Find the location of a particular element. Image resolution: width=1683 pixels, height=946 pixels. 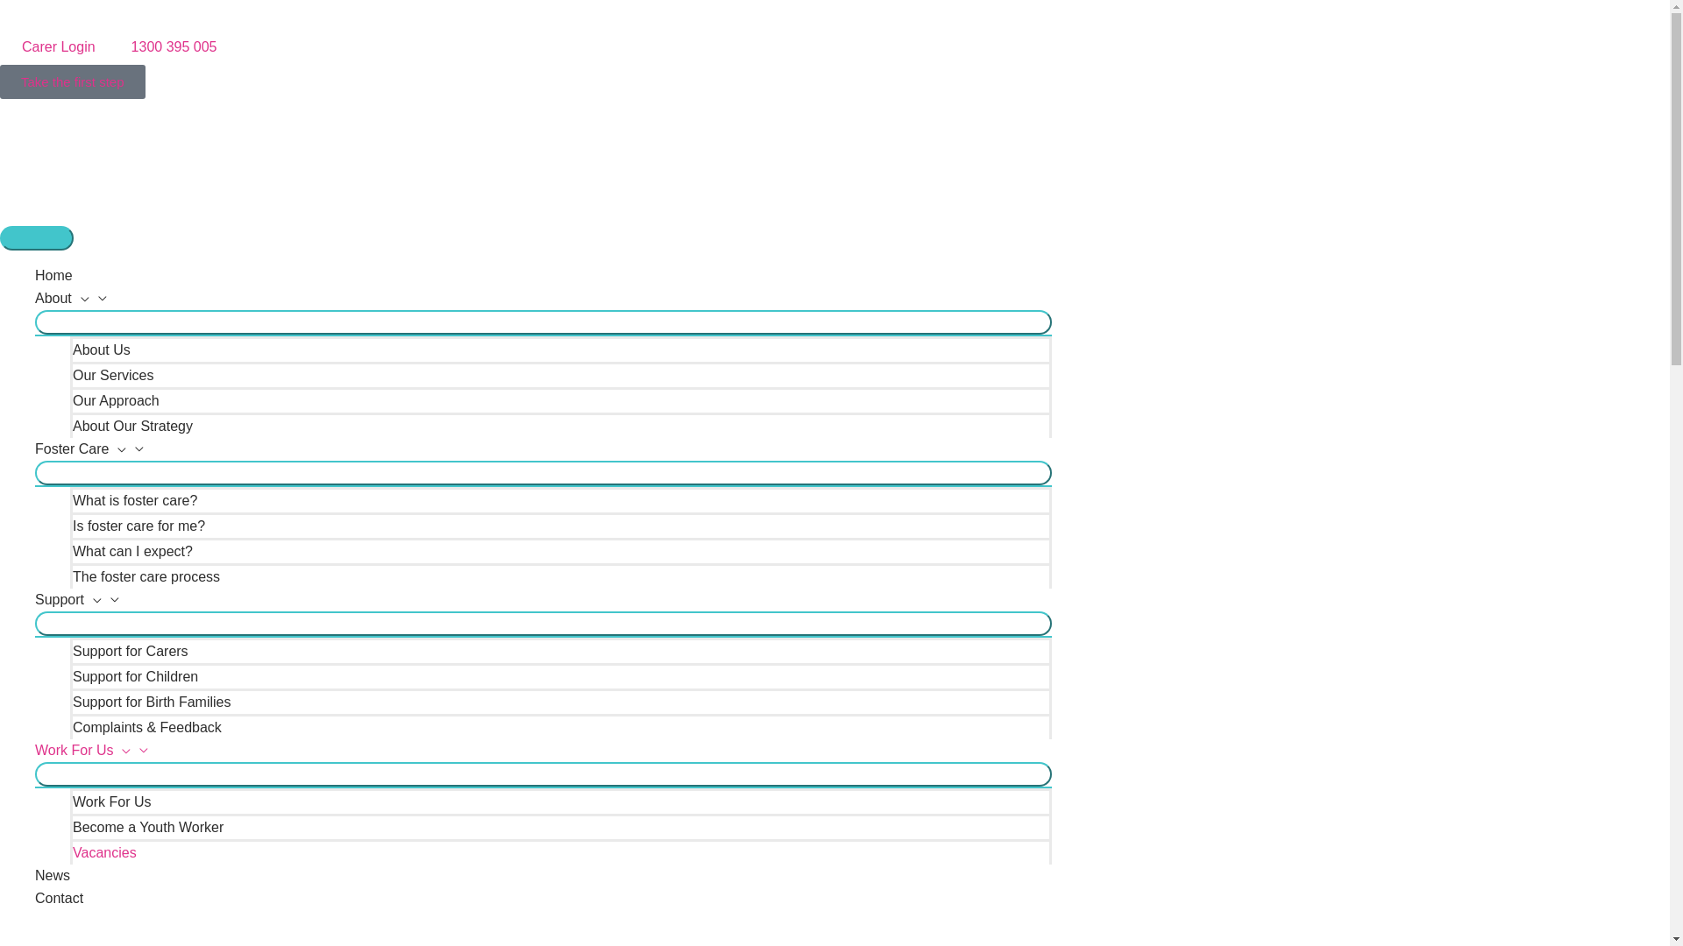

Work For Us is located at coordinates (543, 751).